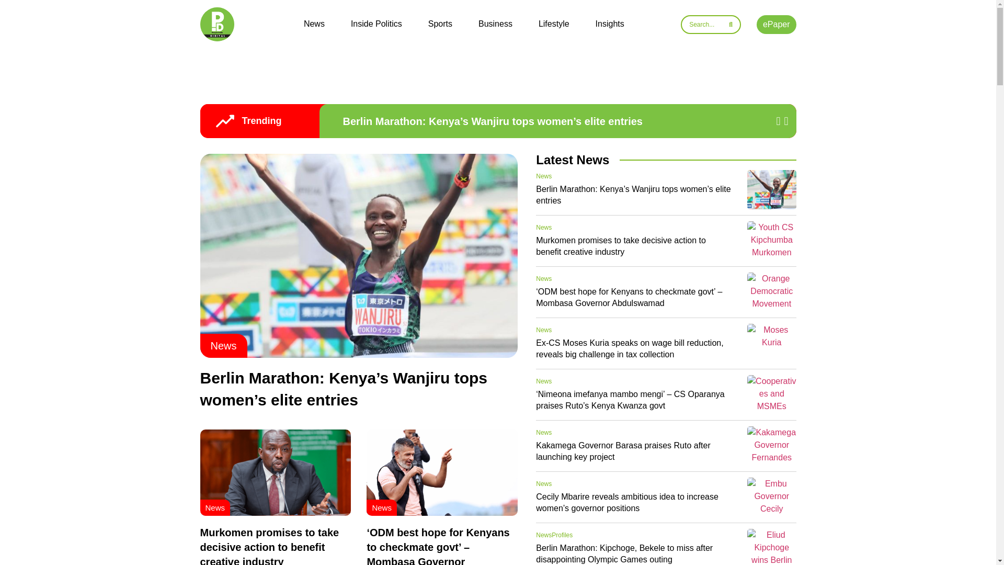 The height and width of the screenshot is (565, 1004). I want to click on Search..., so click(710, 24).